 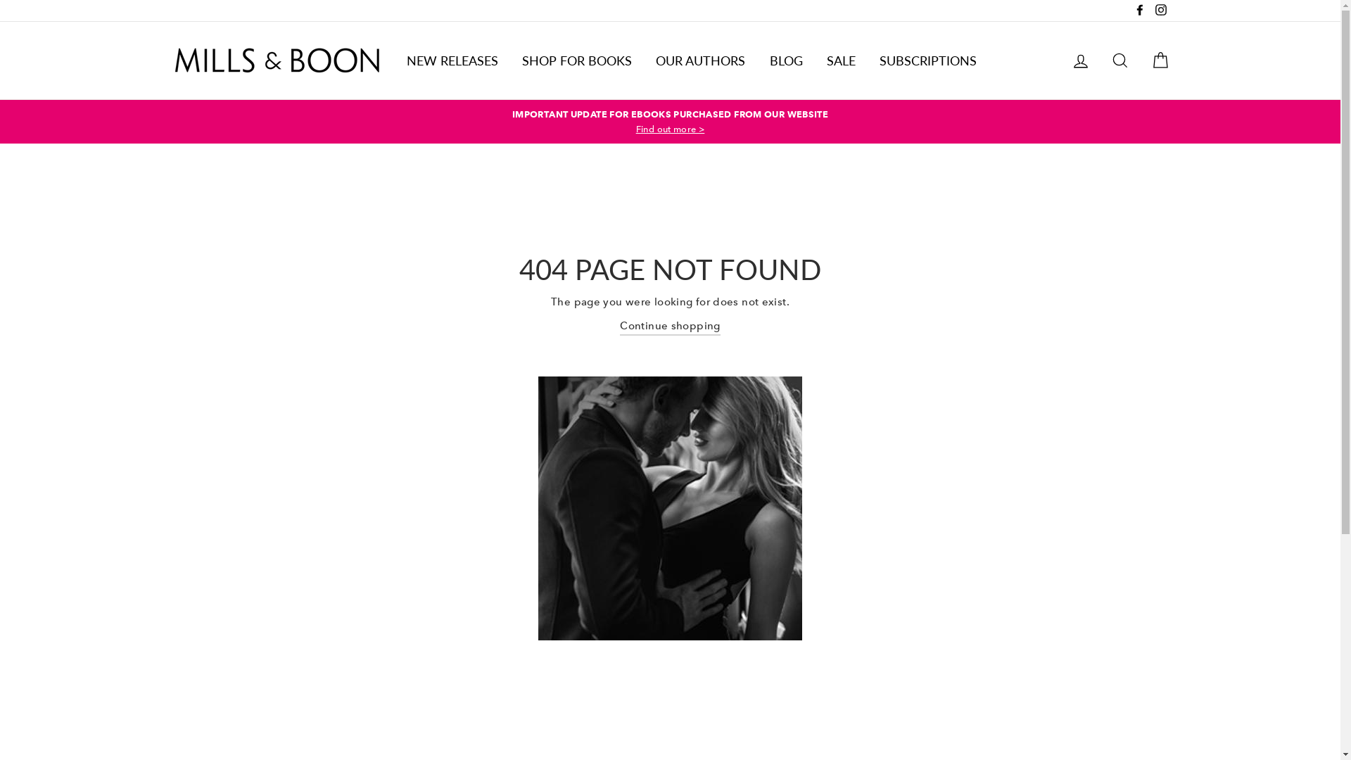 What do you see at coordinates (787, 61) in the screenshot?
I see `BLOG` at bounding box center [787, 61].